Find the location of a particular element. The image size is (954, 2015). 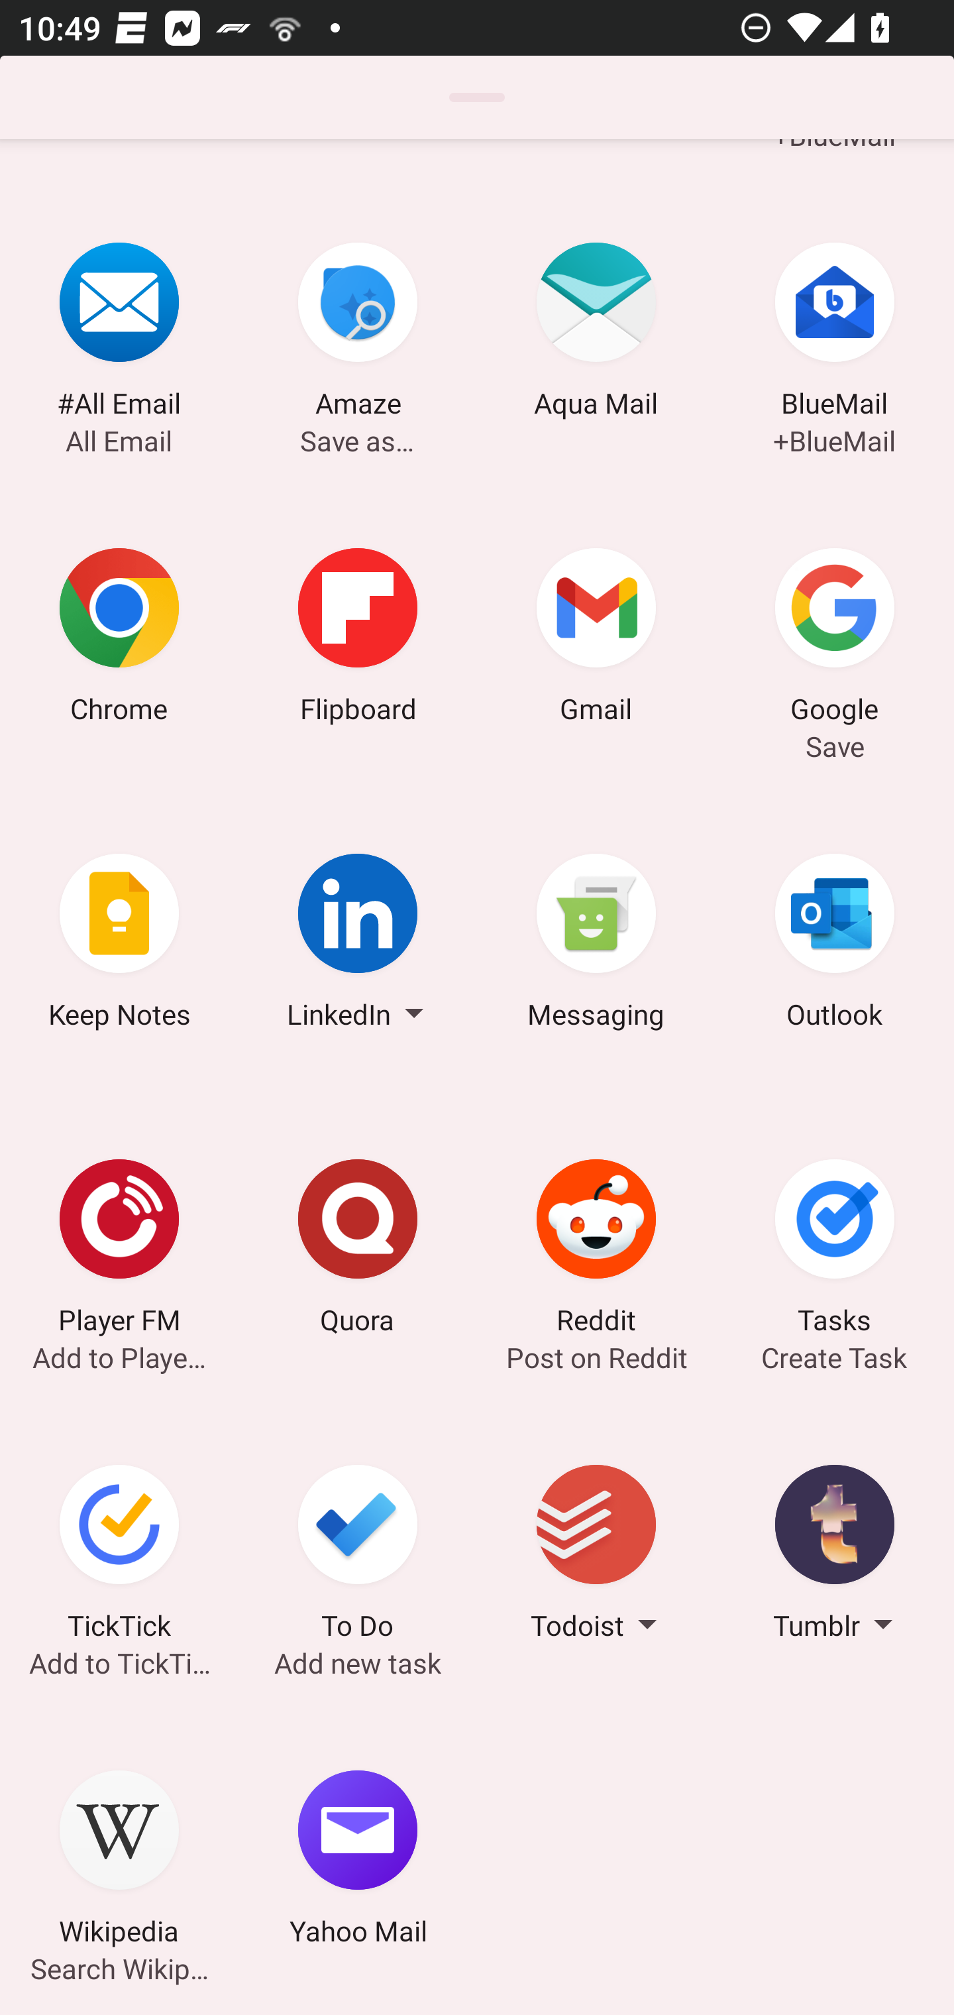

TickTick Add to TickTick is located at coordinates (119, 1556).